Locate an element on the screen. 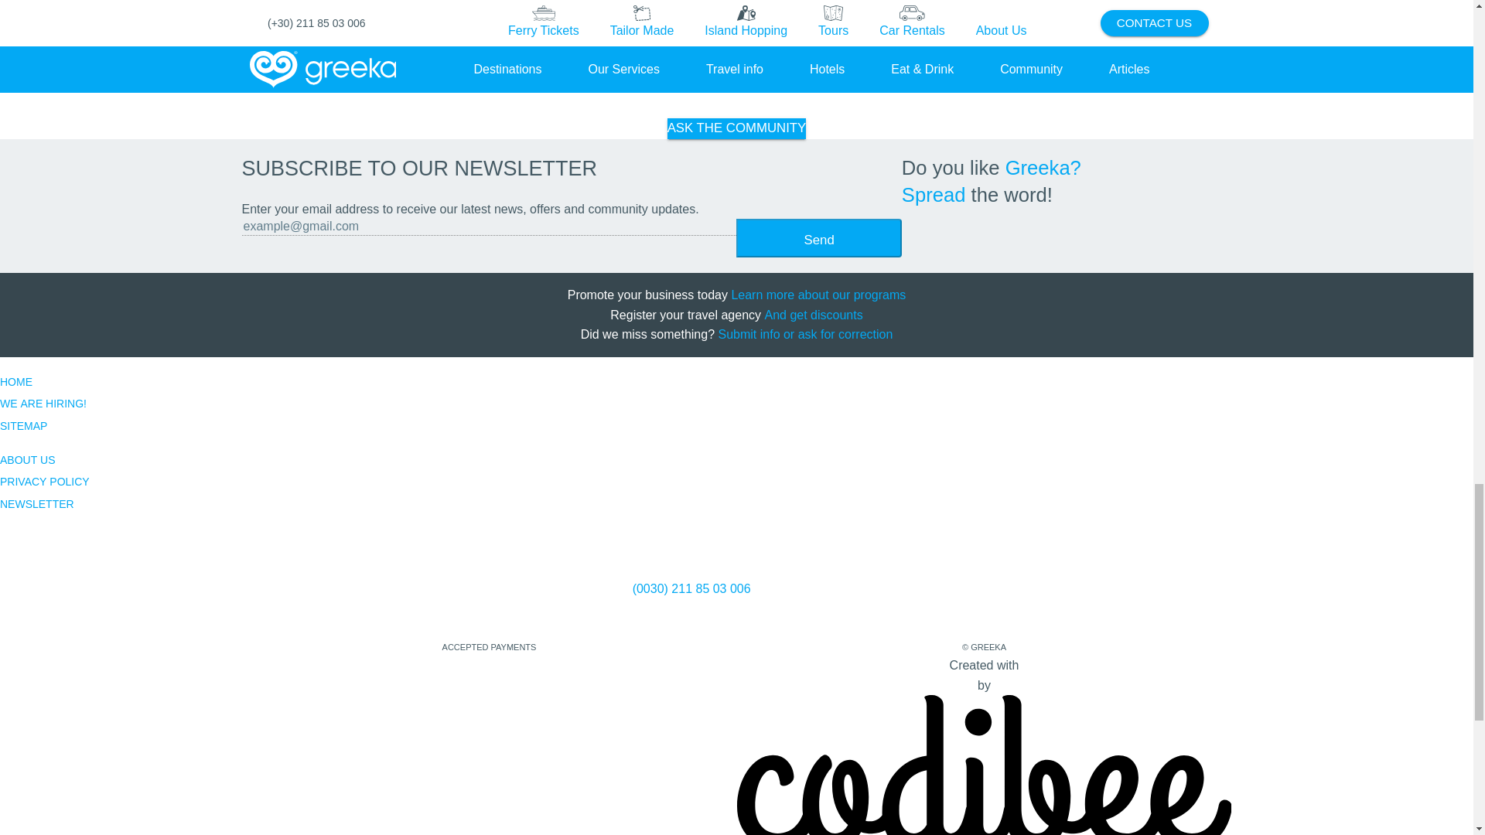  Send is located at coordinates (818, 237).